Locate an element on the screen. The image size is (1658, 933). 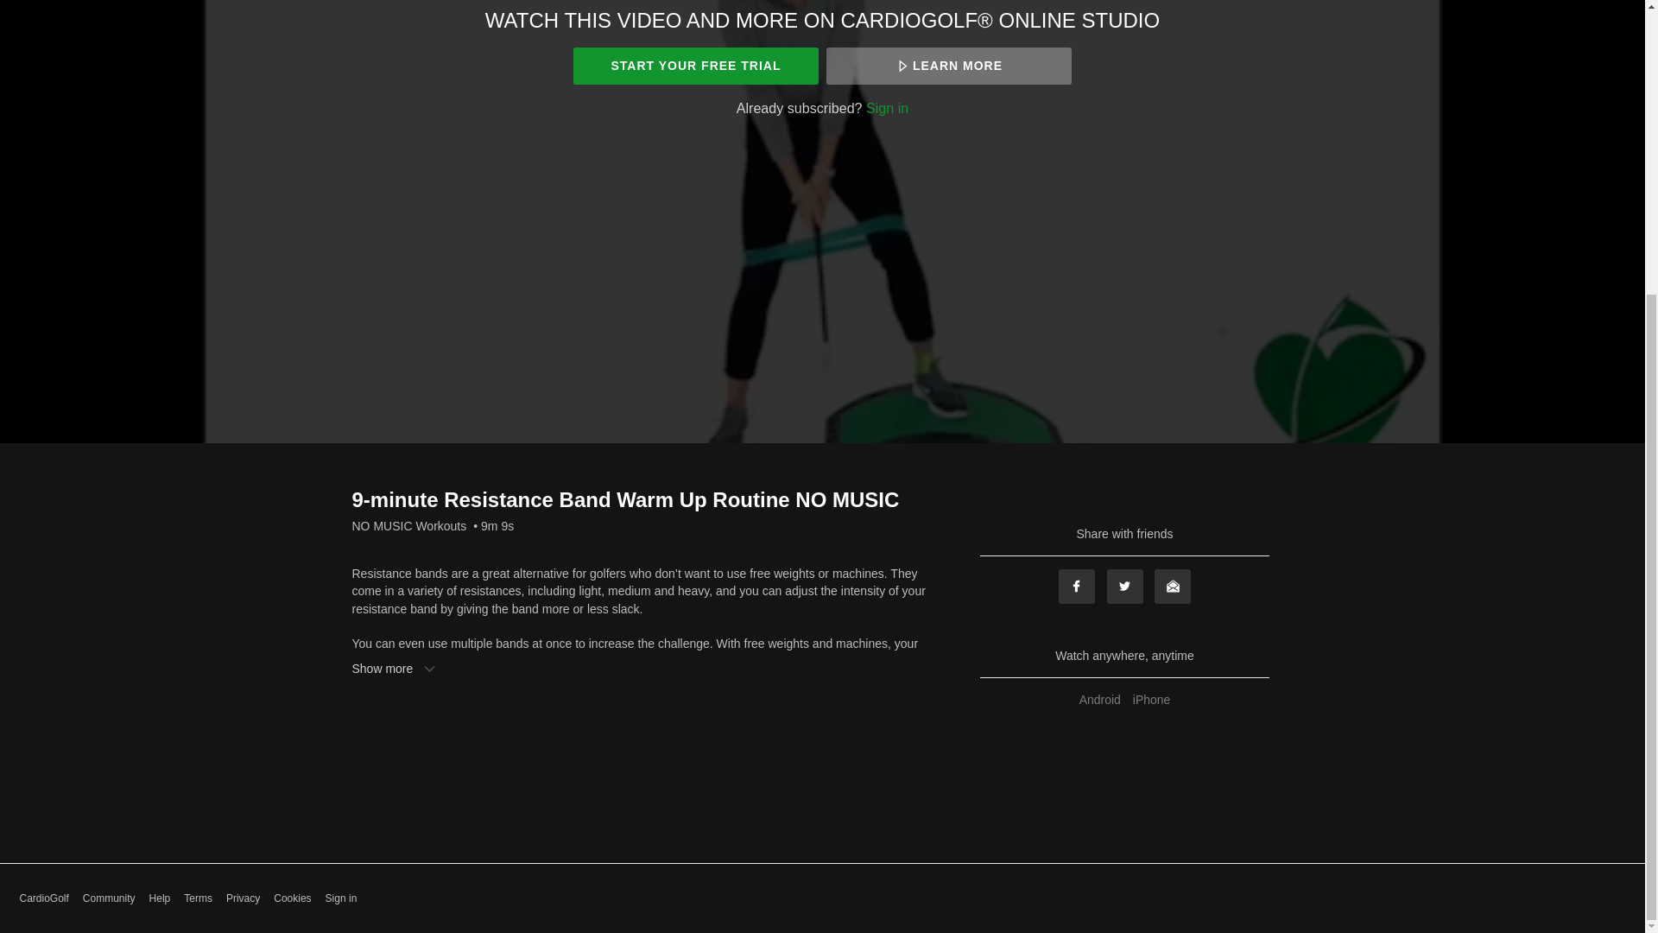
CardioGolf is located at coordinates (43, 898).